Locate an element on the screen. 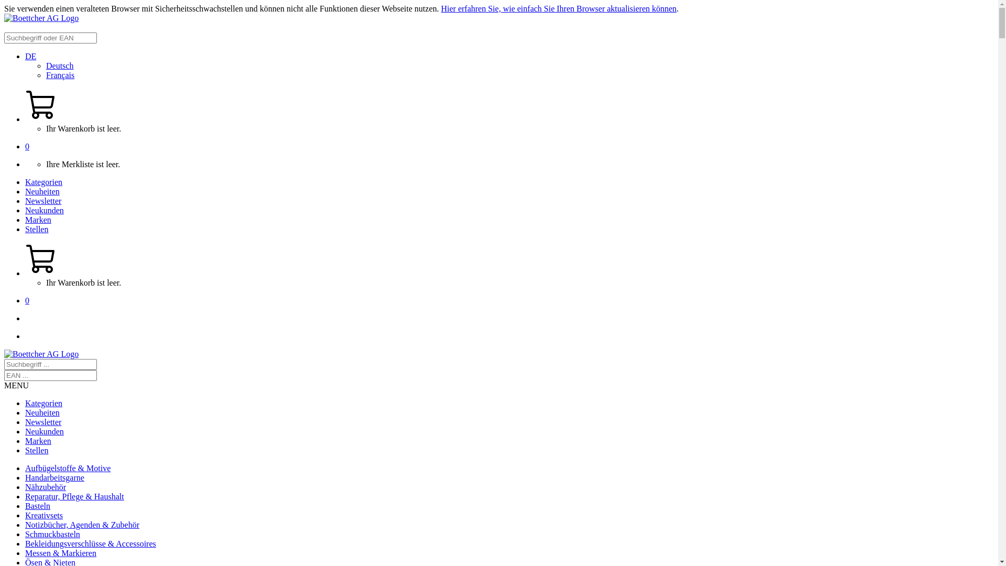 This screenshot has width=1006, height=566. Marken is located at coordinates (38, 441).